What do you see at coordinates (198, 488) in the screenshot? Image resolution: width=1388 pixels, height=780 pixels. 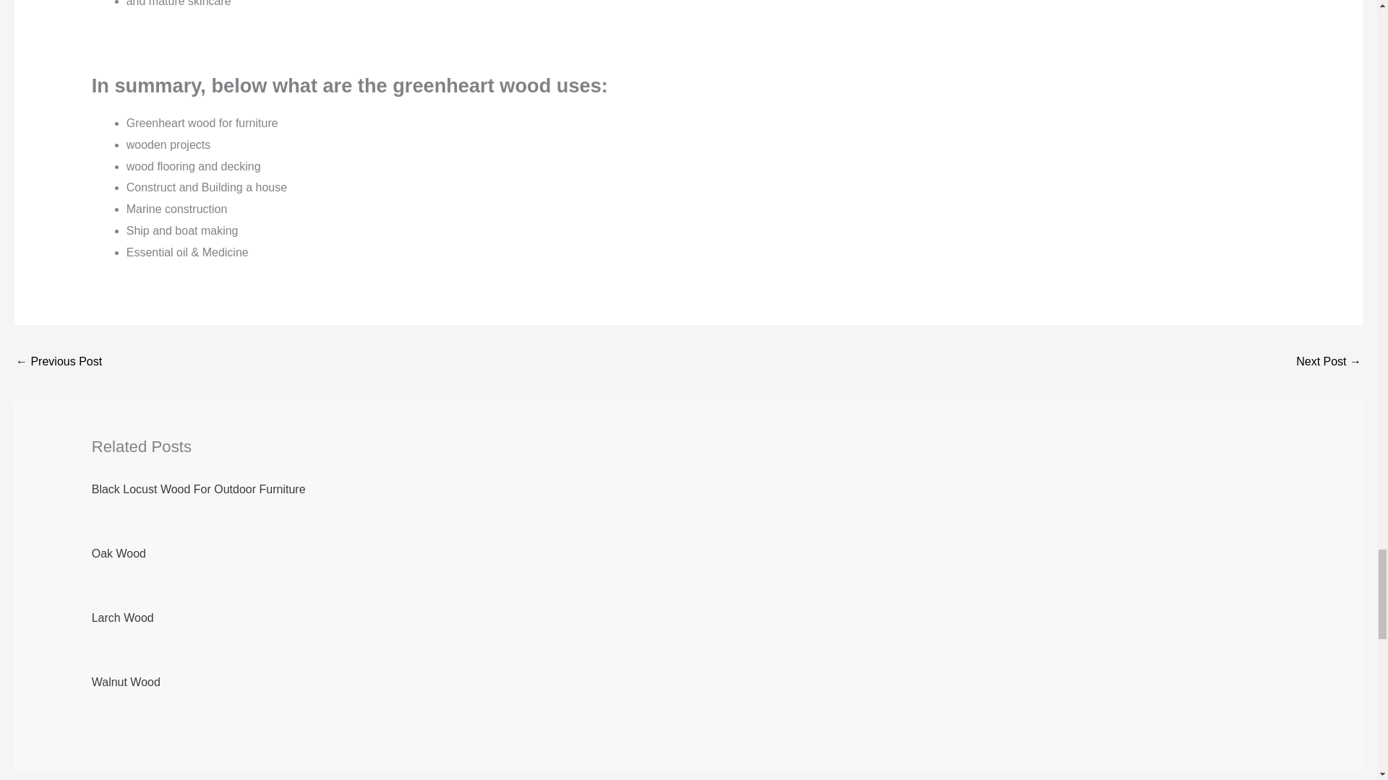 I see `Black Locust Wood For Outdoor Furniture` at bounding box center [198, 488].